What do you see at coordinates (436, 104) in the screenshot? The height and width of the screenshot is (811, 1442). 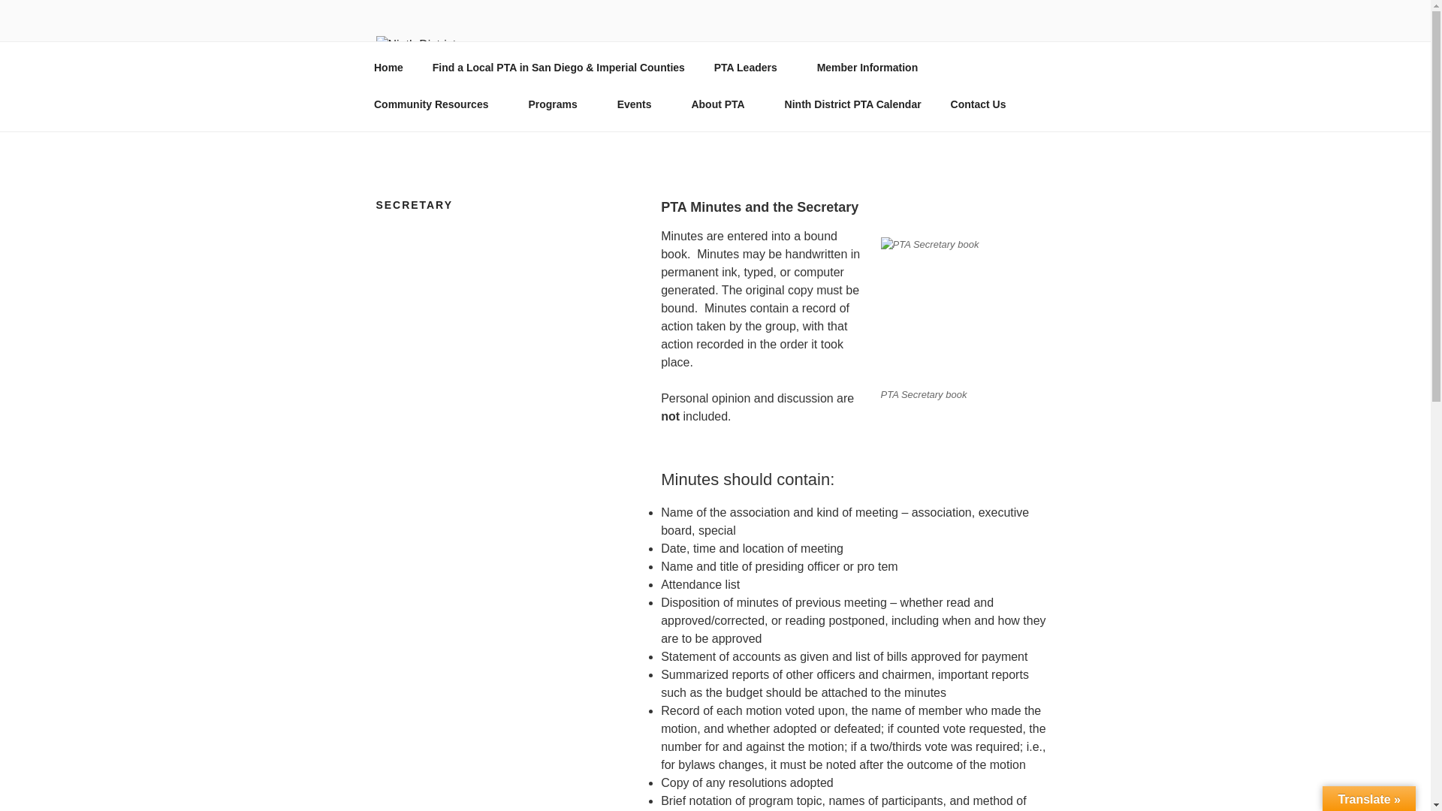 I see `Community Resources` at bounding box center [436, 104].